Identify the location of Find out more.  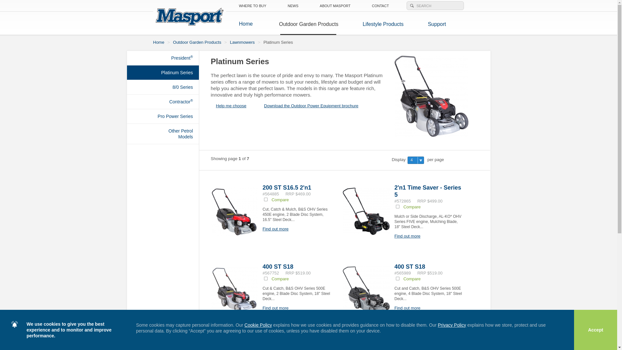
(408, 308).